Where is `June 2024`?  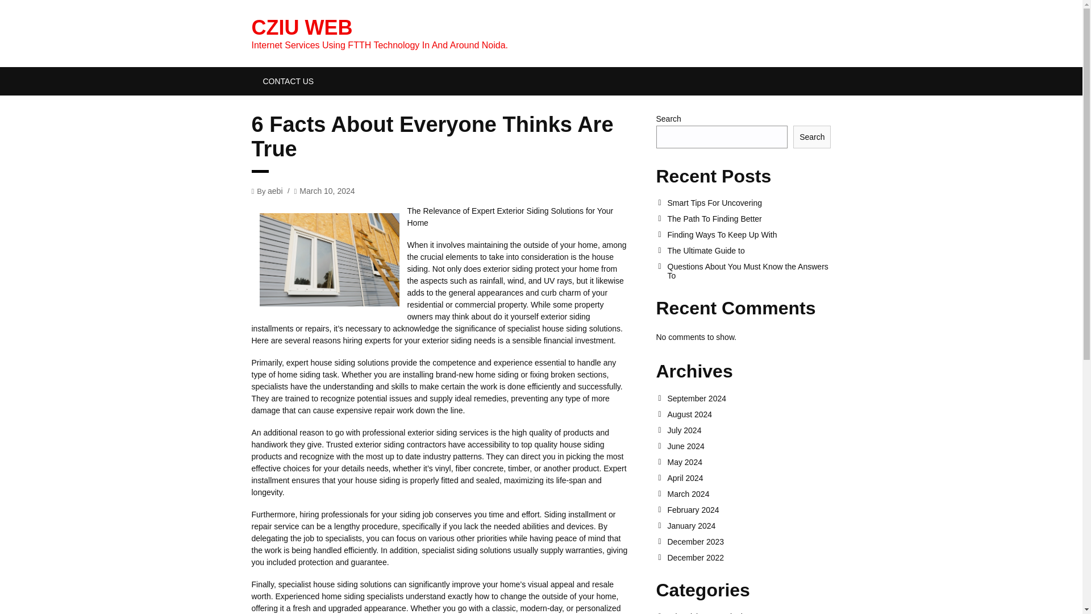
June 2024 is located at coordinates (748, 446).